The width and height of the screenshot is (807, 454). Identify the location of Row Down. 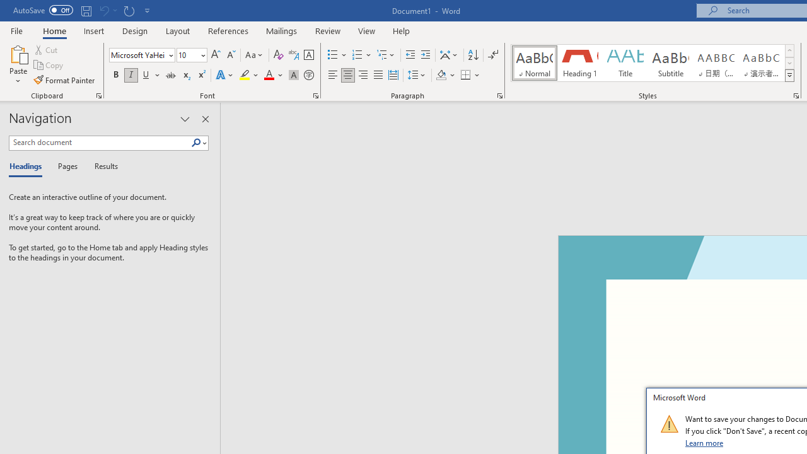
(789, 63).